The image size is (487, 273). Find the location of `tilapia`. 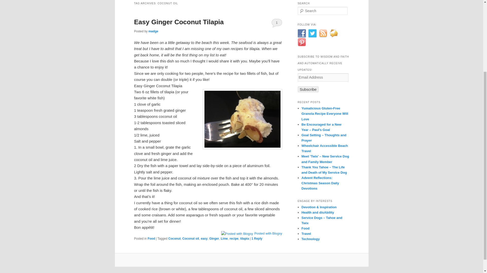

tilapia is located at coordinates (245, 239).